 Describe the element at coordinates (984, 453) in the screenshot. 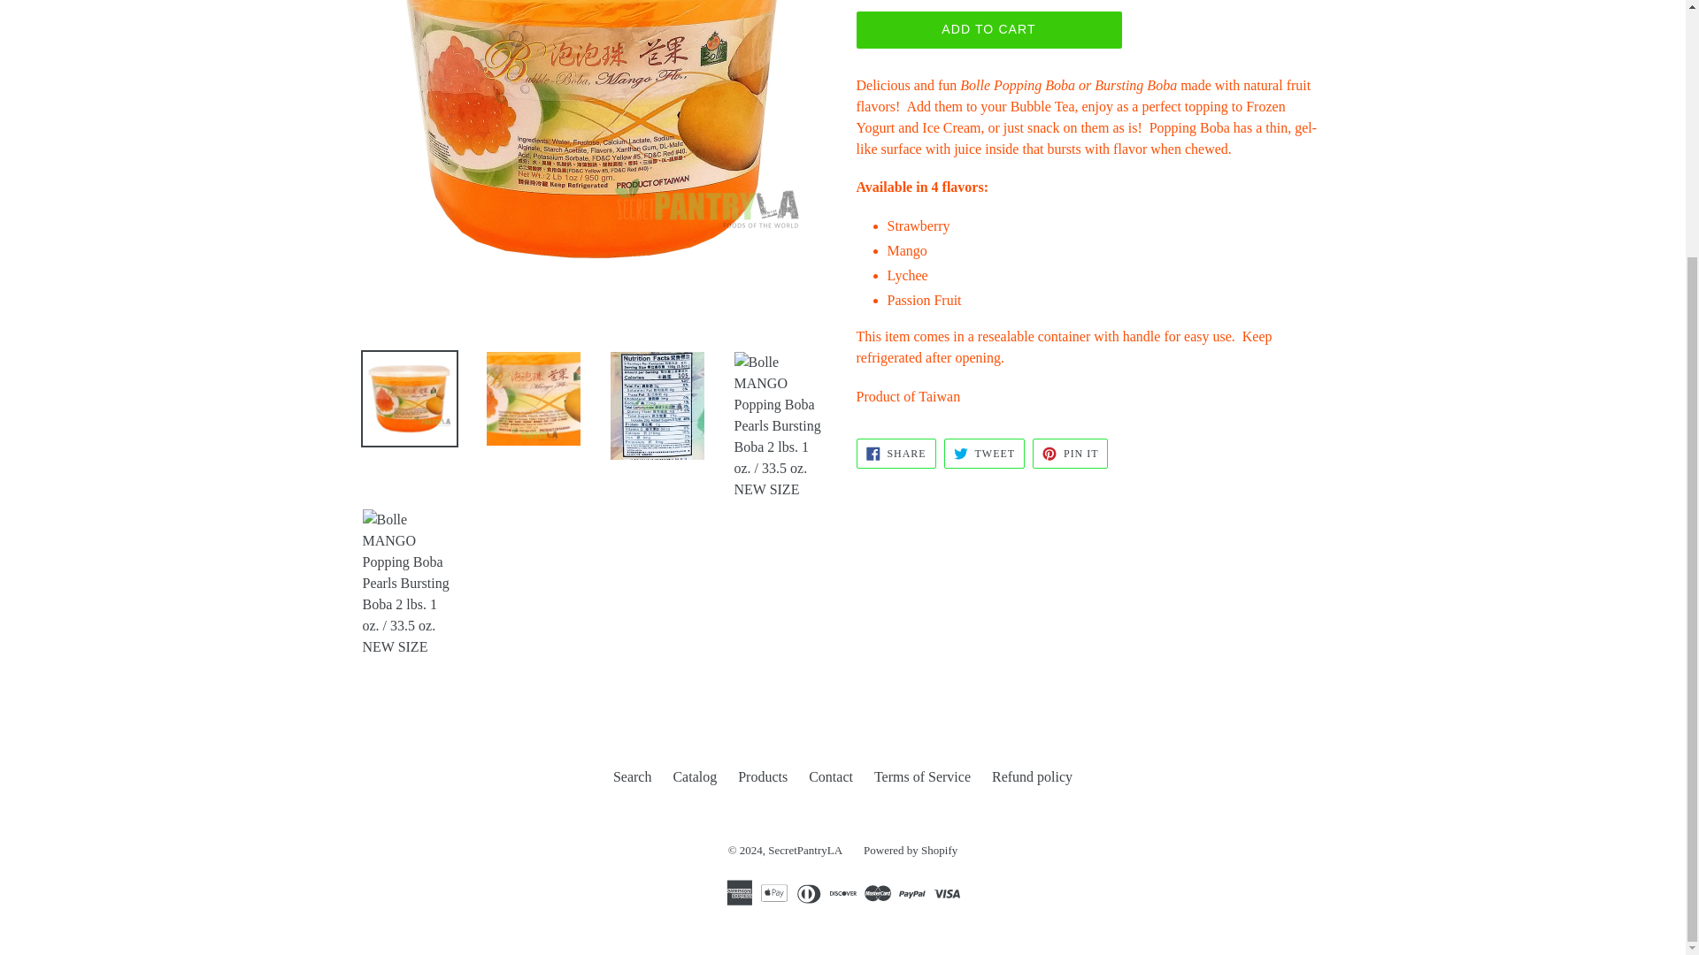

I see `Tweet on Twitter` at that location.